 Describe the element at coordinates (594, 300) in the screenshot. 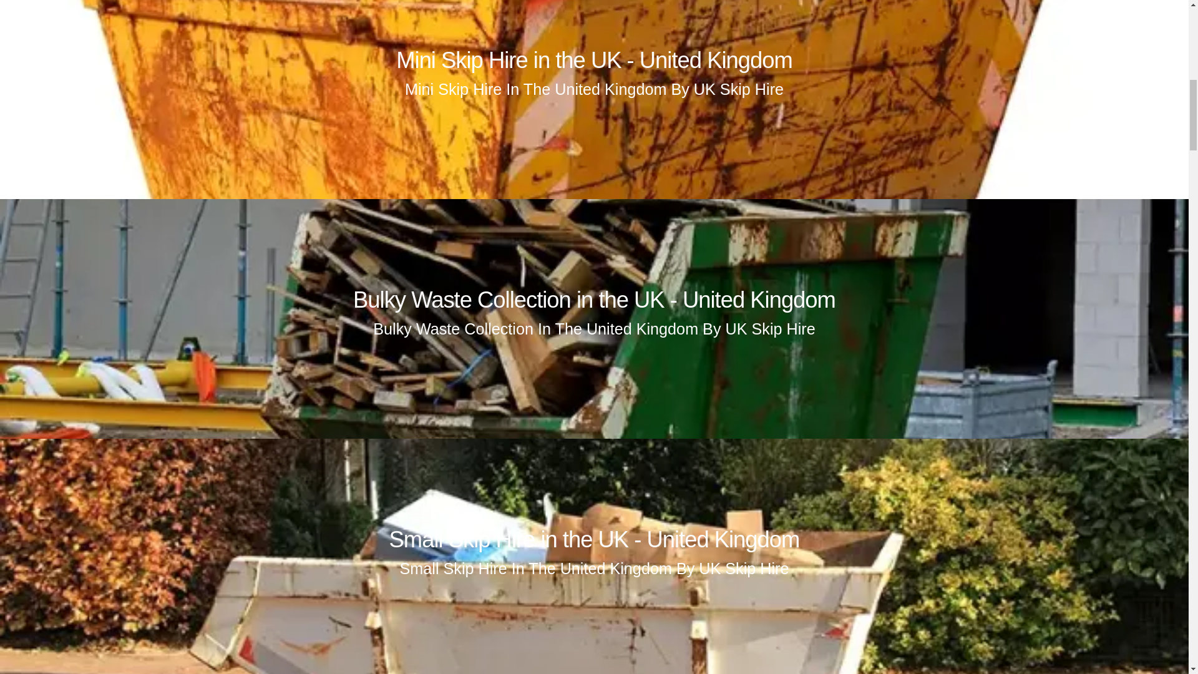

I see `Bulky Waste Collection in the UK - United Kingdom` at that location.